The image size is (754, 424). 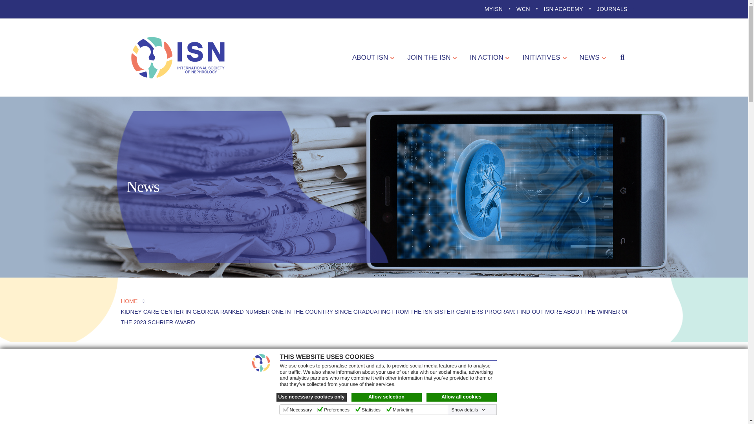 I want to click on Allow all cookies, so click(x=462, y=397).